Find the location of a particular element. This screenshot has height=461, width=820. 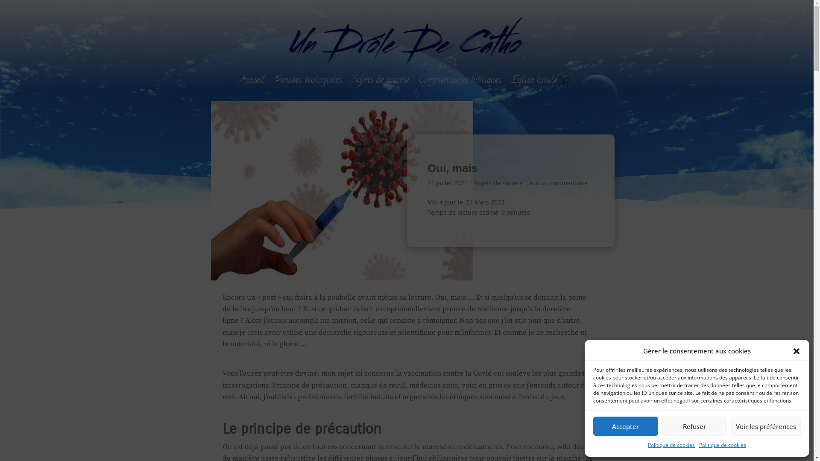

Accepter is located at coordinates (626, 426).